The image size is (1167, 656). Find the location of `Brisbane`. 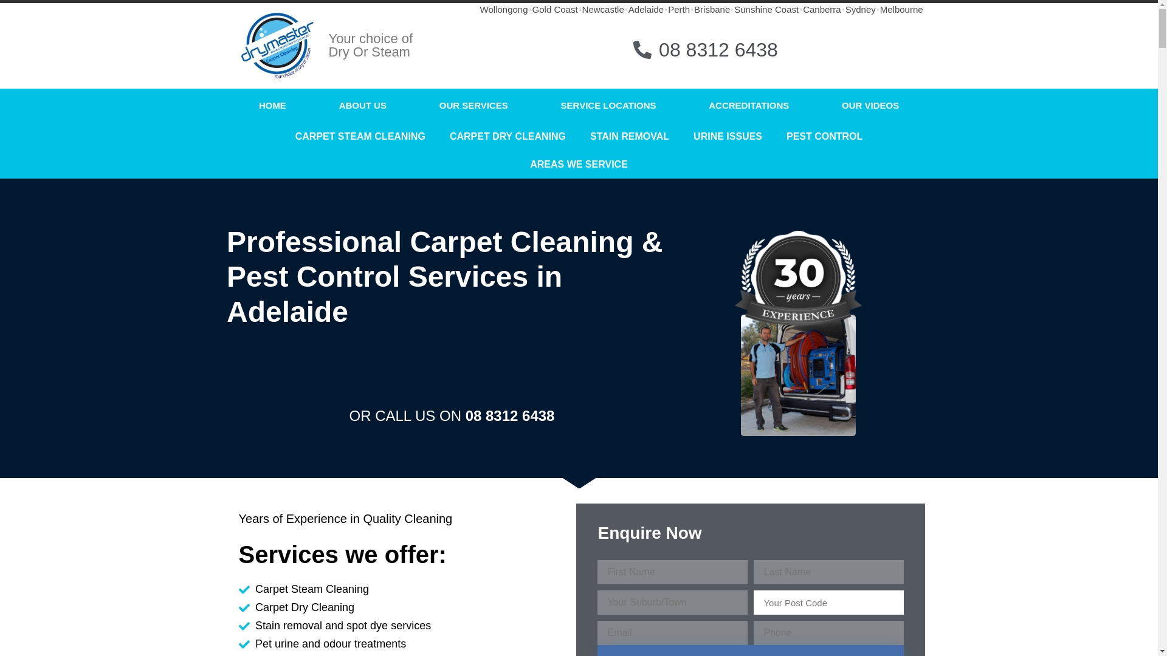

Brisbane is located at coordinates (712, 10).